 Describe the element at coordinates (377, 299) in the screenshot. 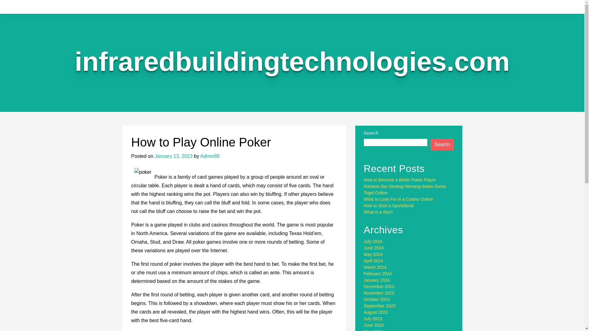

I see `October 2023` at that location.